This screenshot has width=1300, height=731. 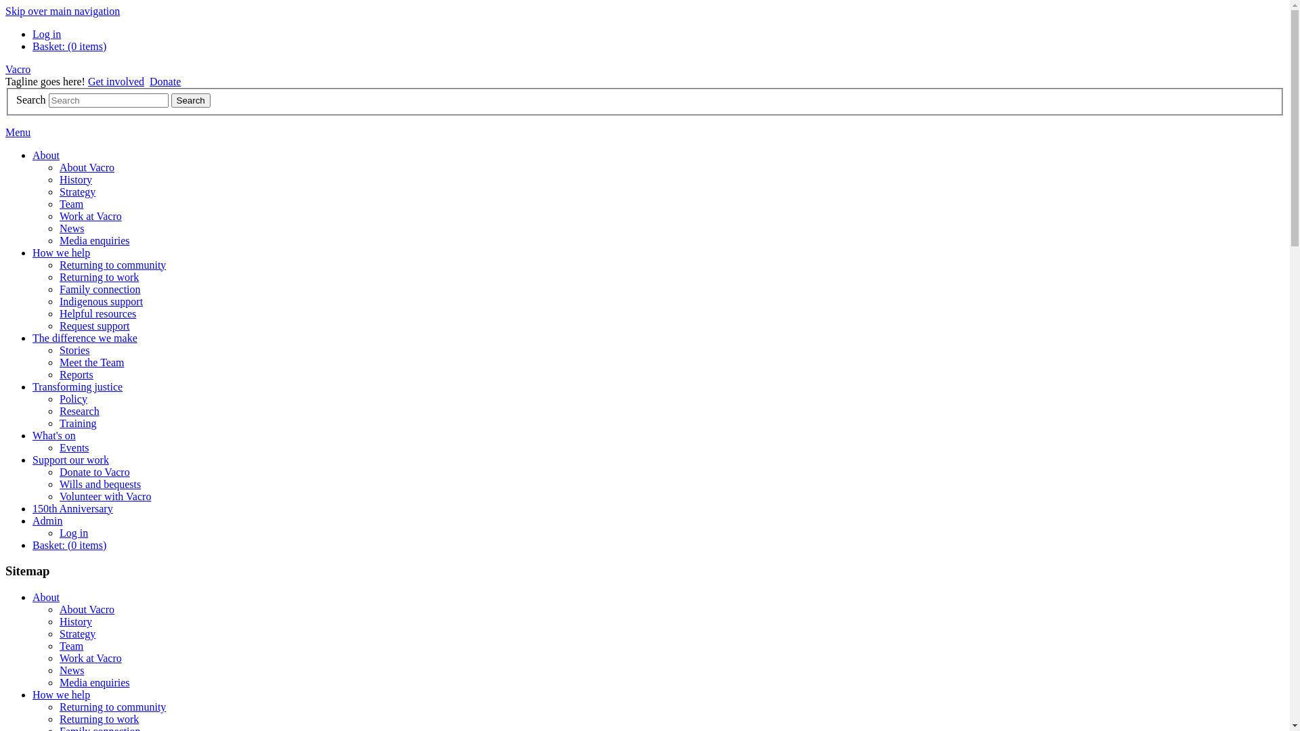 I want to click on Events, so click(x=74, y=448).